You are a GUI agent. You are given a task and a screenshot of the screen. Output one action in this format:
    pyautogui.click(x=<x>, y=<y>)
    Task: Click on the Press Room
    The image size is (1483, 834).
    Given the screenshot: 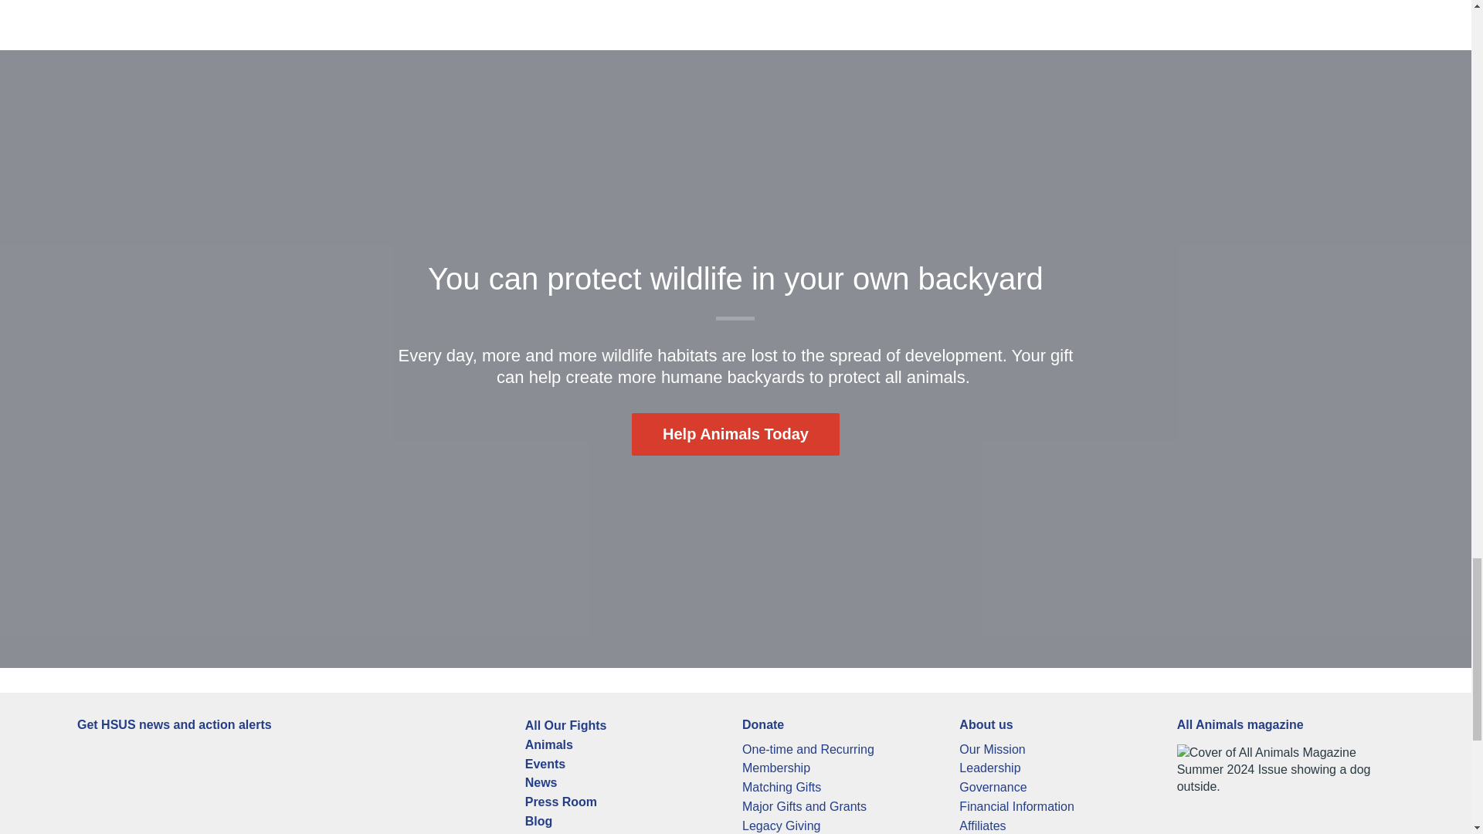 What is the action you would take?
    pyautogui.click(x=561, y=802)
    